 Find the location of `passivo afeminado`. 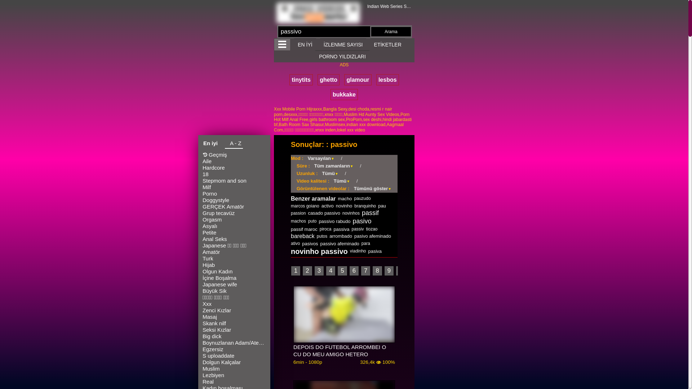

passivo afeminado is located at coordinates (340, 243).